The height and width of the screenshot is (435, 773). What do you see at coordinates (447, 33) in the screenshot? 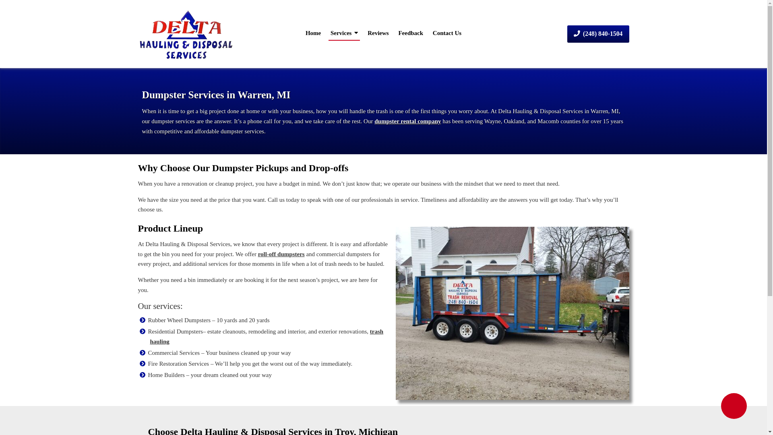
I see `Contact Us` at bounding box center [447, 33].